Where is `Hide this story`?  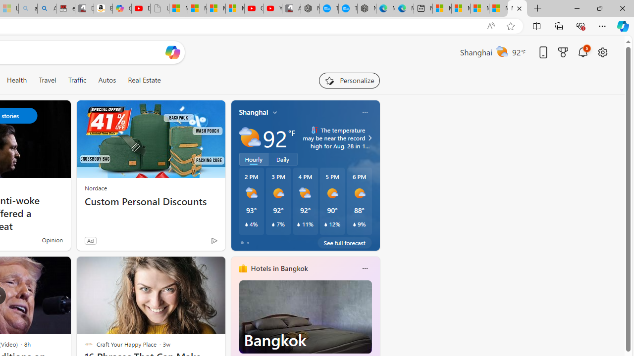
Hide this story is located at coordinates (195, 268).